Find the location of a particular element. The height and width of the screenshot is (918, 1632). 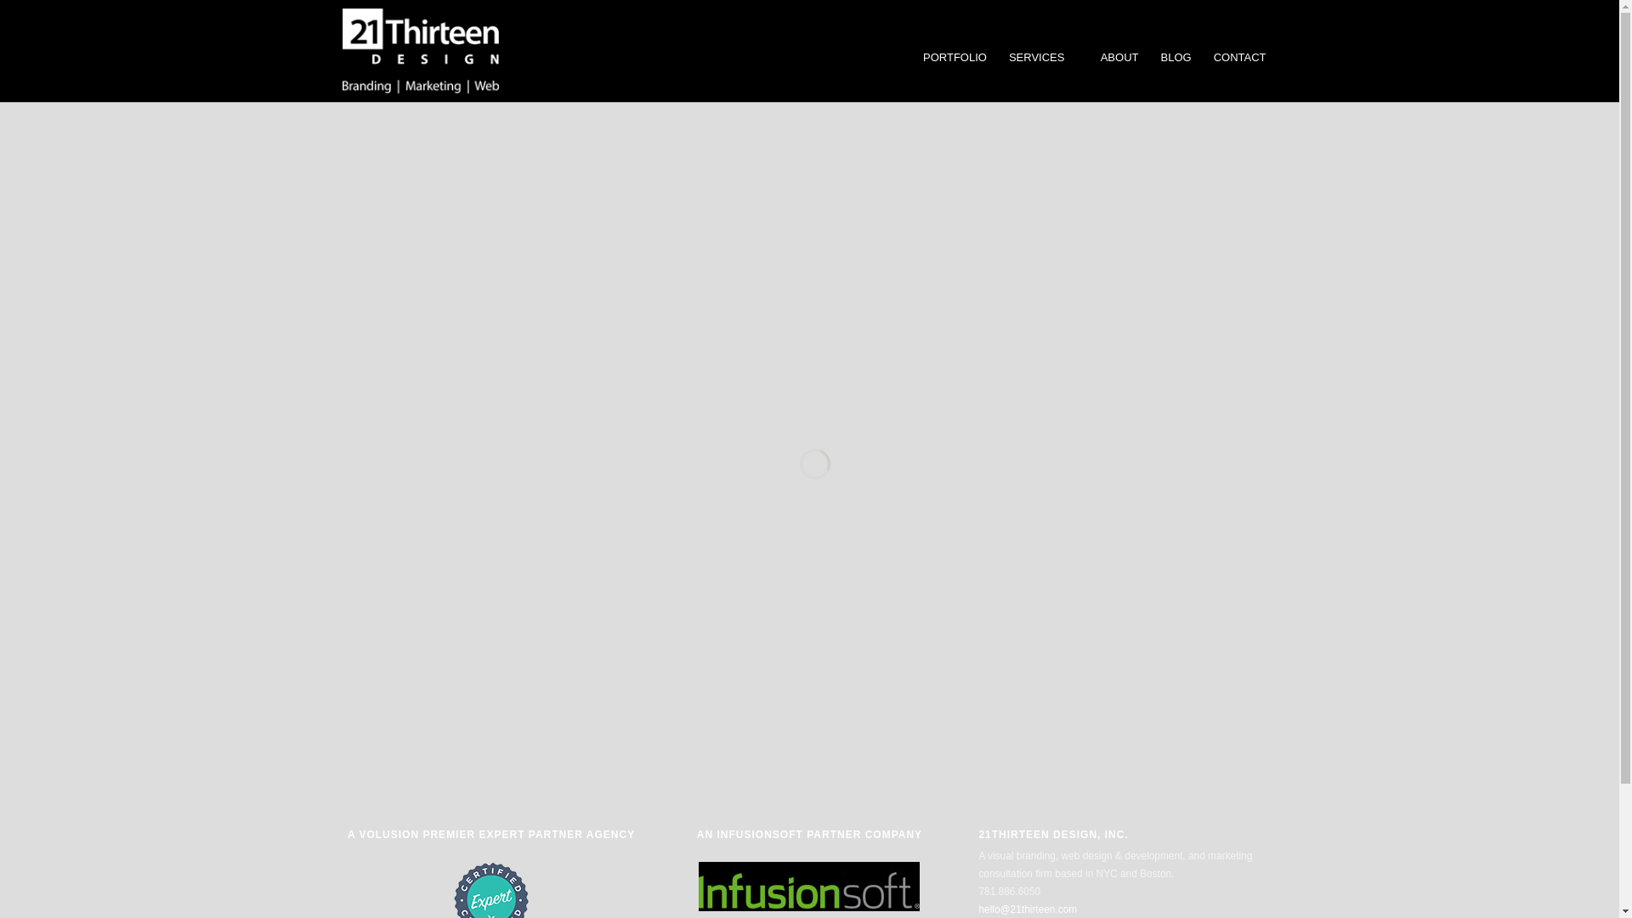

hello@21thirteen.com is located at coordinates (1028, 909).